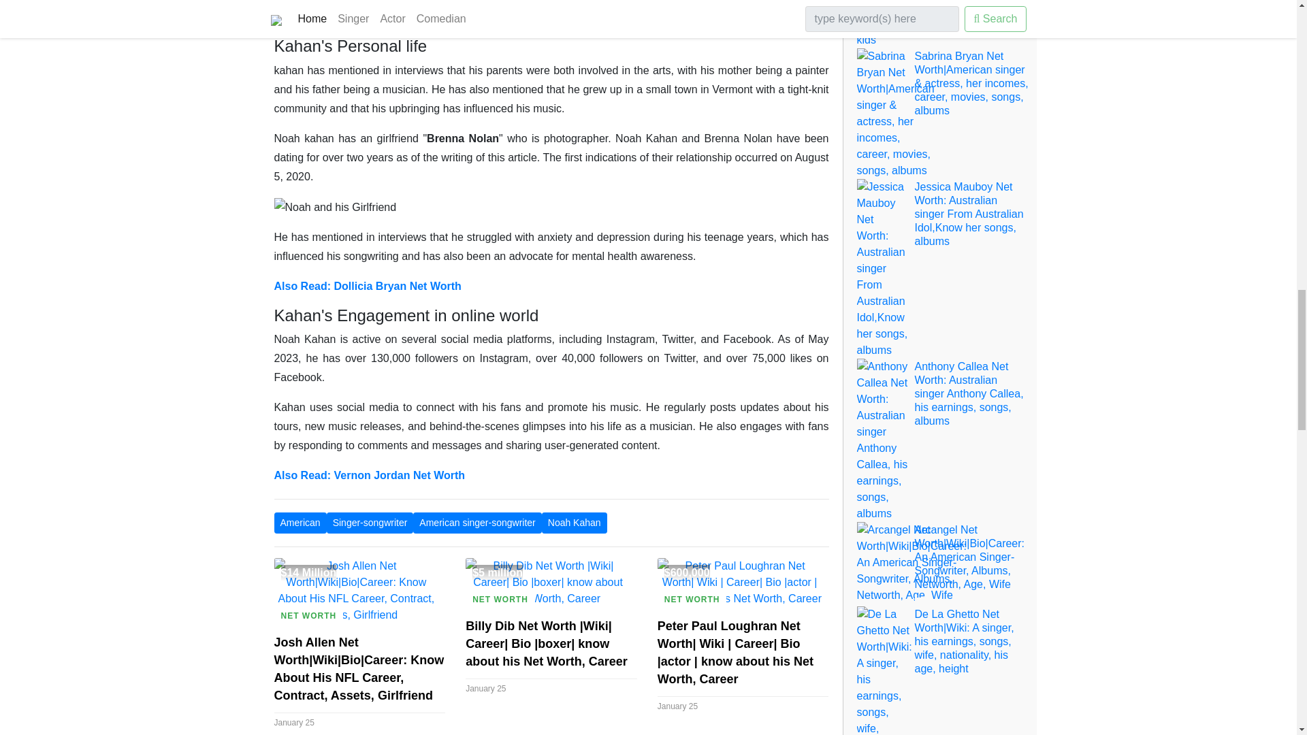  What do you see at coordinates (477, 523) in the screenshot?
I see `American singer-songwriter` at bounding box center [477, 523].